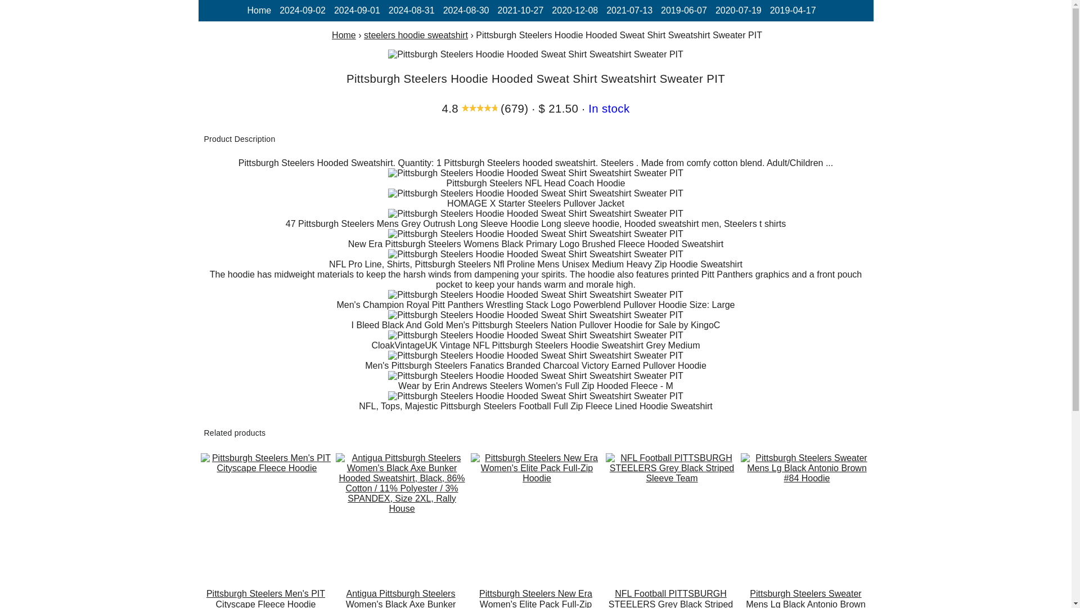 The image size is (1080, 608). I want to click on 2020-12-08, so click(575, 10).